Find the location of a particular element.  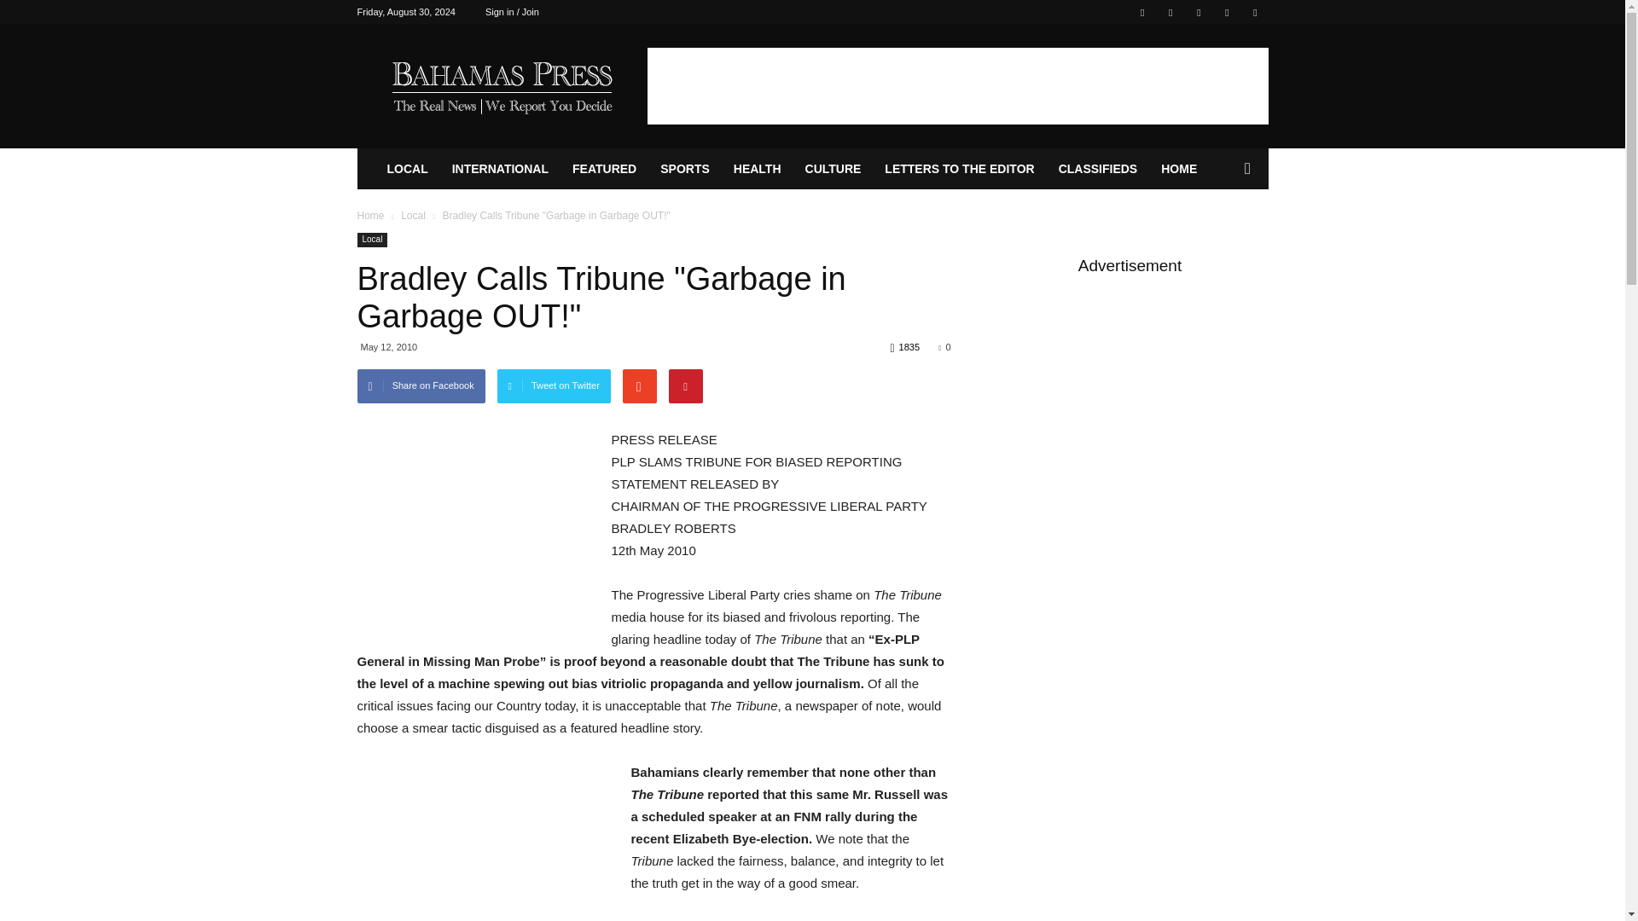

VKontakte is located at coordinates (1227, 12).